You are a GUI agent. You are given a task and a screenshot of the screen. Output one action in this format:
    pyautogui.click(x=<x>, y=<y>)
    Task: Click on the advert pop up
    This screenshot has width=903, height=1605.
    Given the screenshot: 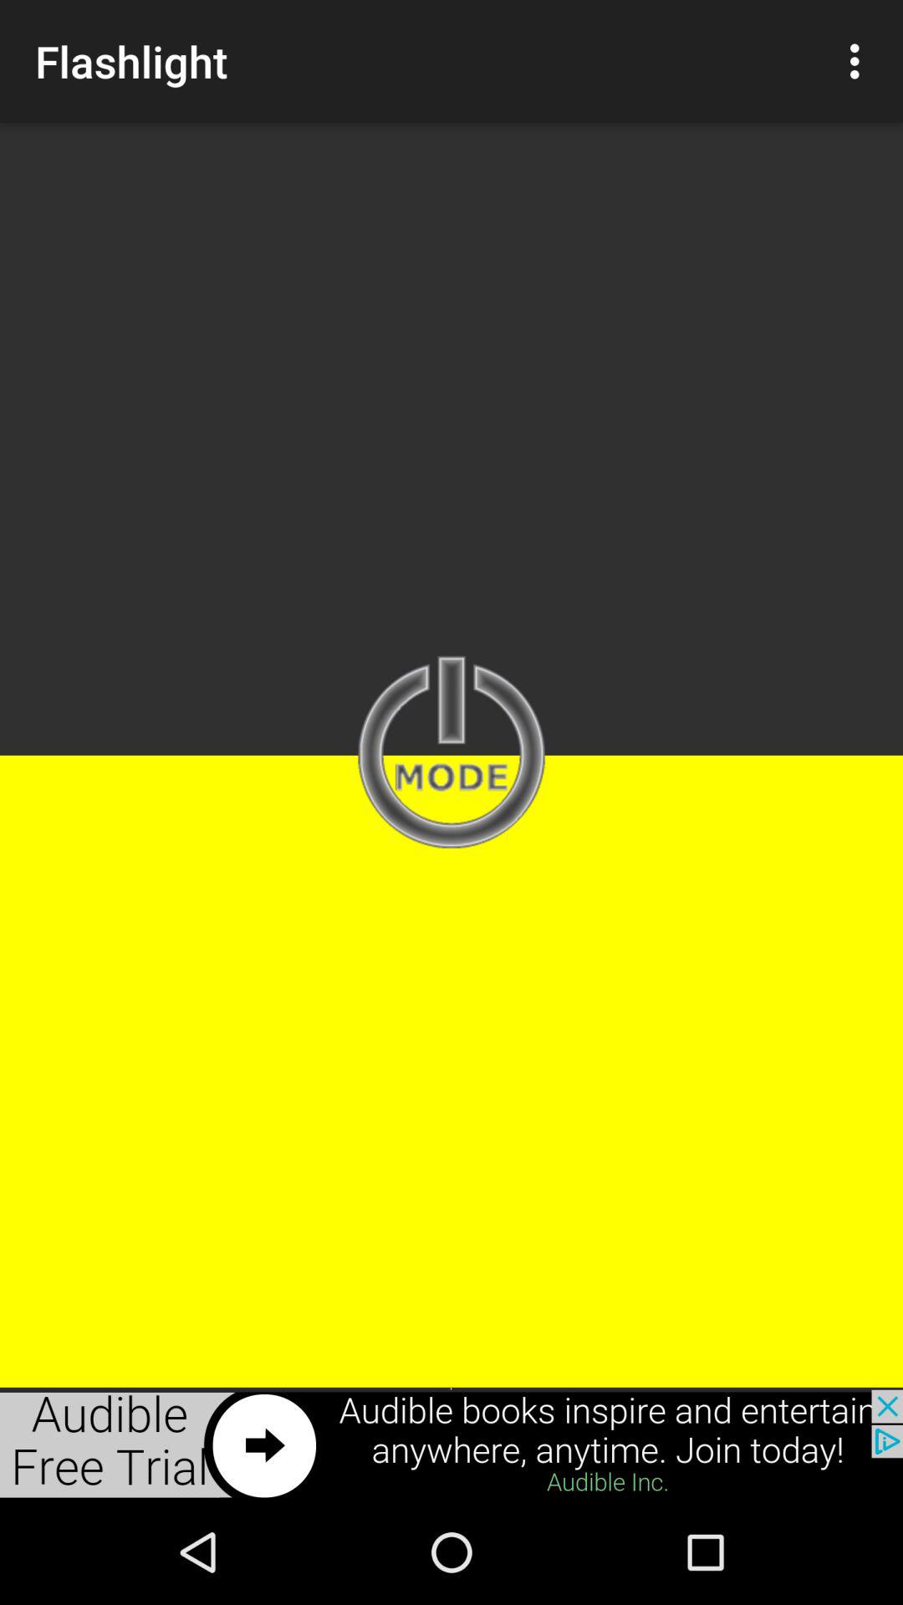 What is the action you would take?
    pyautogui.click(x=451, y=1444)
    